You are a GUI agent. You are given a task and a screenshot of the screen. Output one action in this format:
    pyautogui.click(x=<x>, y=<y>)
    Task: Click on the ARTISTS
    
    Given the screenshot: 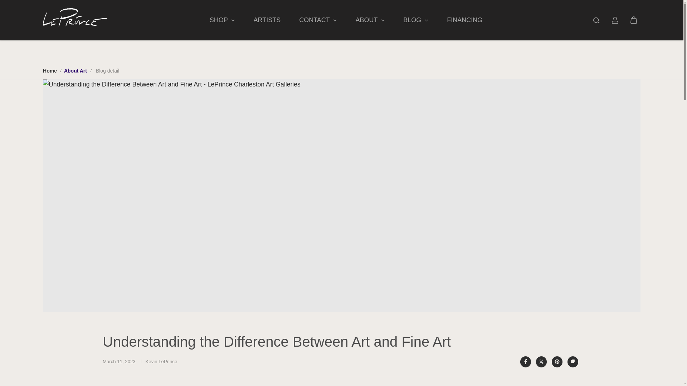 What is the action you would take?
    pyautogui.click(x=267, y=20)
    